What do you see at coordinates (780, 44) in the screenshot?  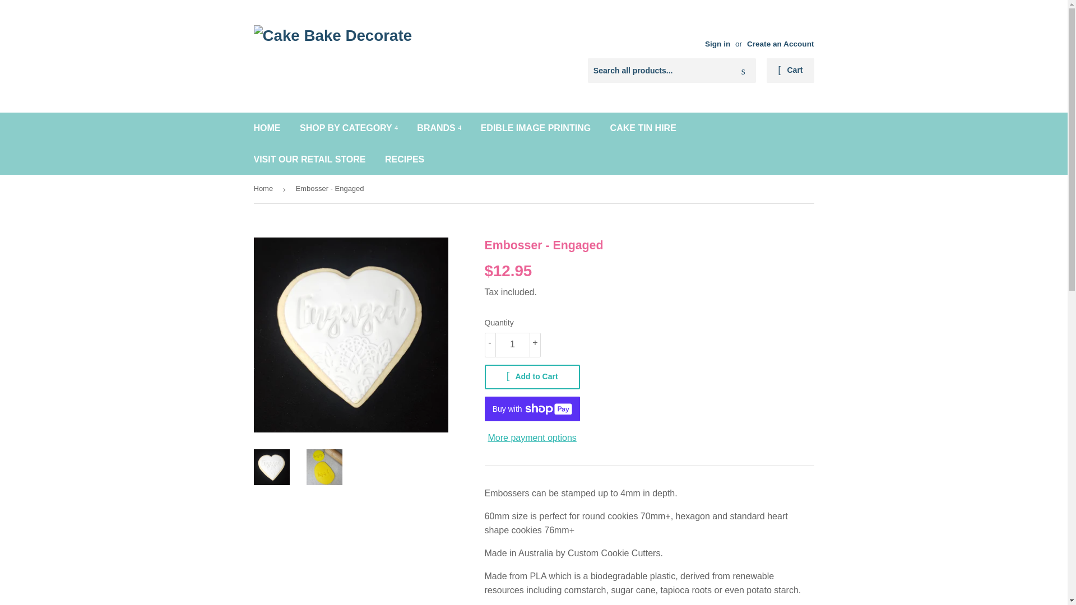 I see `Create an Account` at bounding box center [780, 44].